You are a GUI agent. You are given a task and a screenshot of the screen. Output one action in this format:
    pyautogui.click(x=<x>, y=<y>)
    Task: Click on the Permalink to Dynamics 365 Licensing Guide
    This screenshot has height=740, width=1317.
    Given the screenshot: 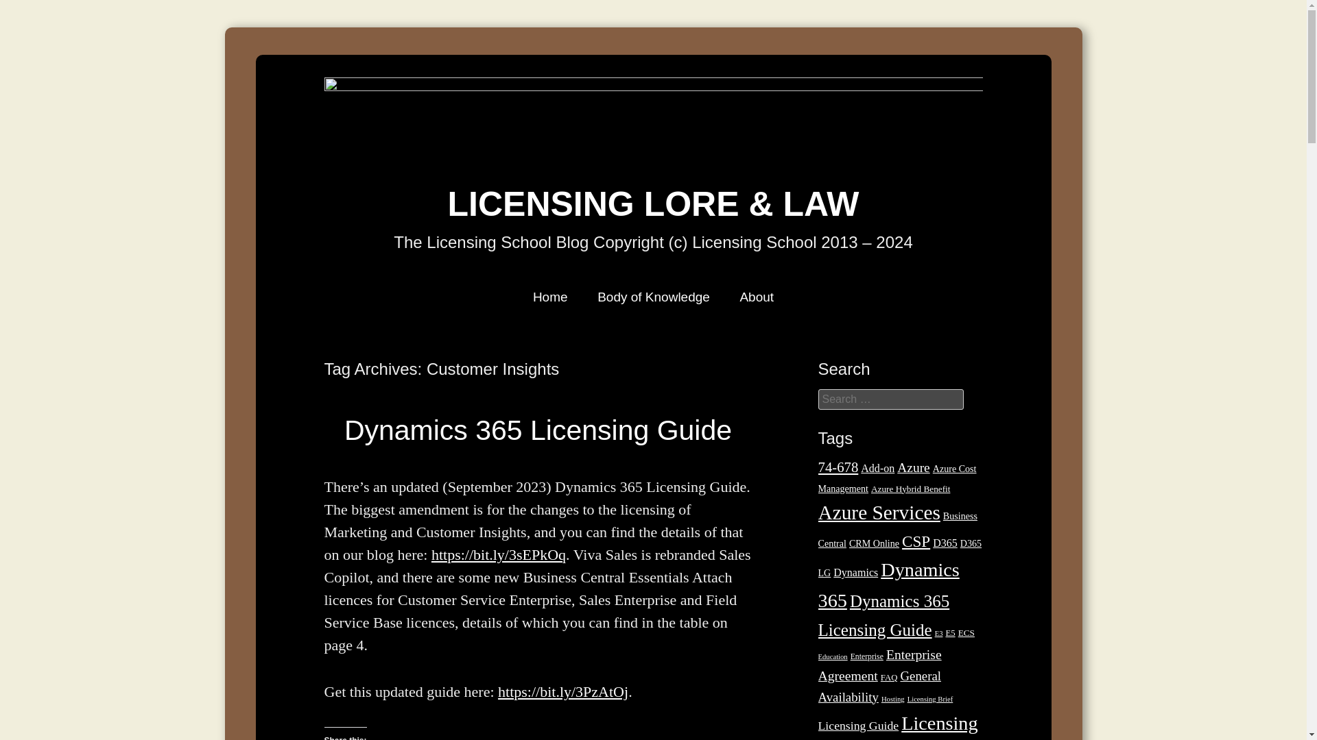 What is the action you would take?
    pyautogui.click(x=538, y=430)
    